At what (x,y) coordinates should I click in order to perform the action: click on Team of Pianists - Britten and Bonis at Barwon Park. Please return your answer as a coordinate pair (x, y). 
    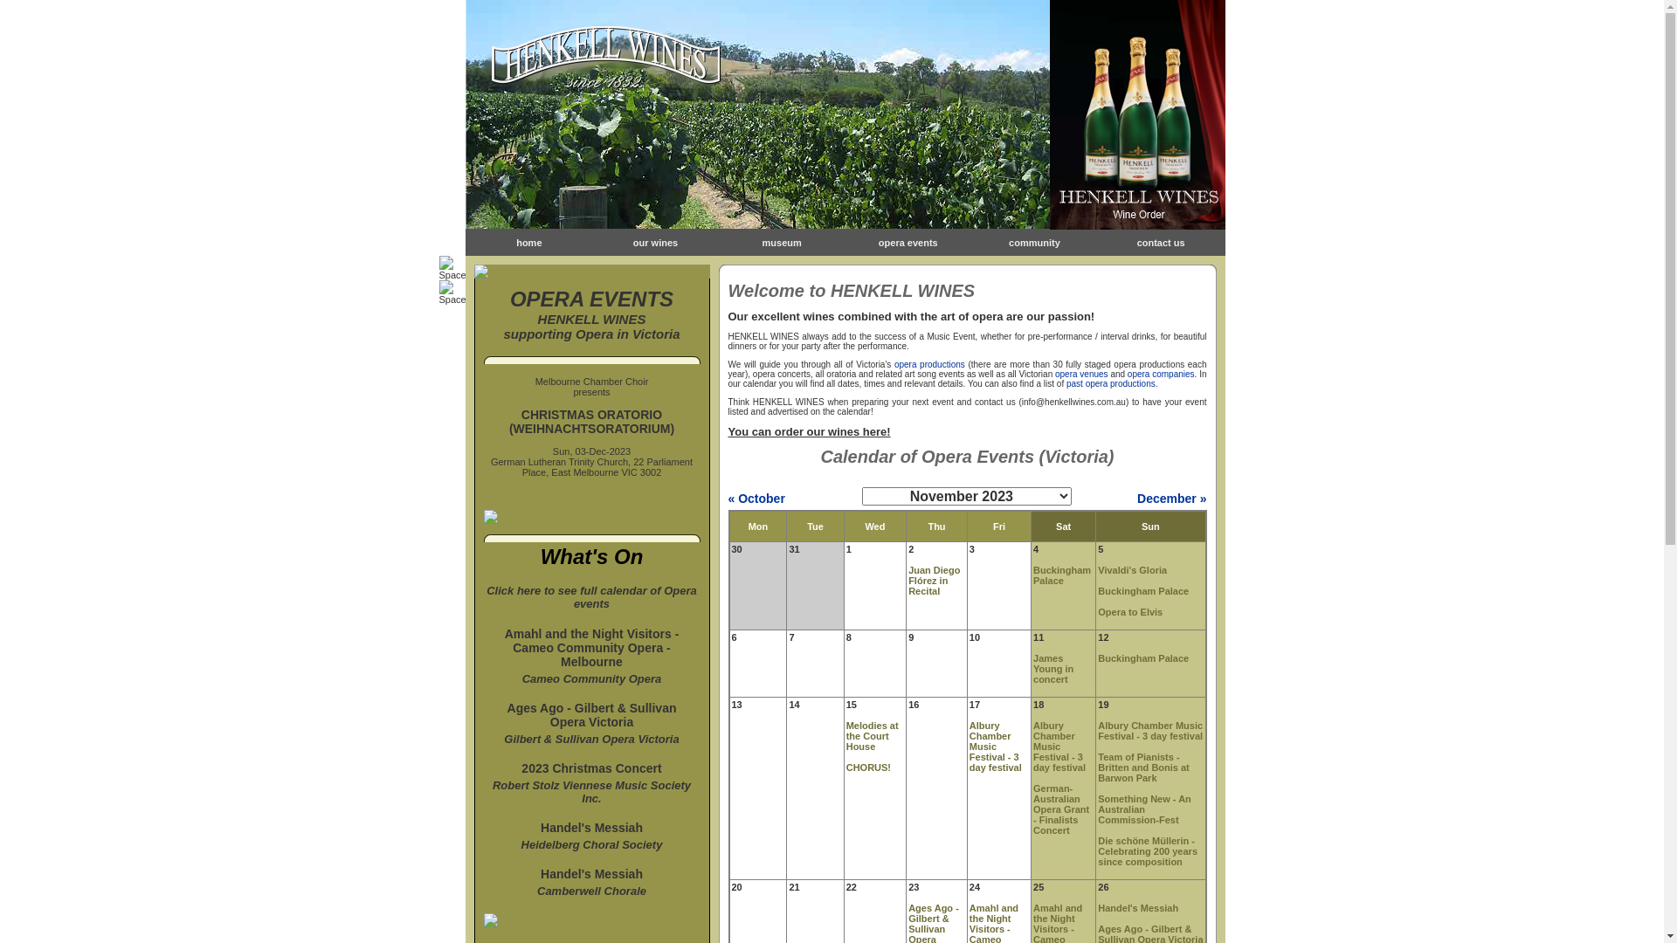
    Looking at the image, I should click on (1144, 767).